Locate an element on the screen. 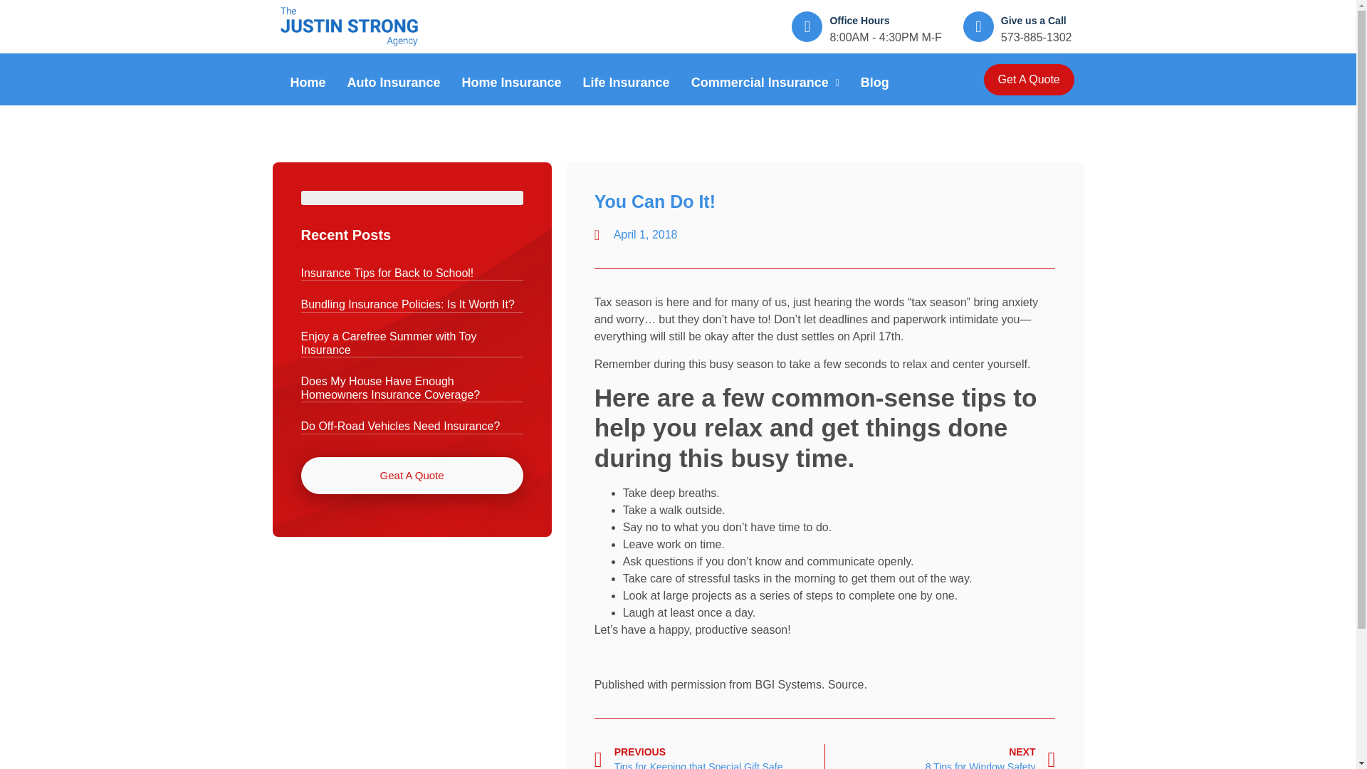 The width and height of the screenshot is (1367, 769). Bundling Insurance Policies: Is It Worth It? is located at coordinates (407, 305).